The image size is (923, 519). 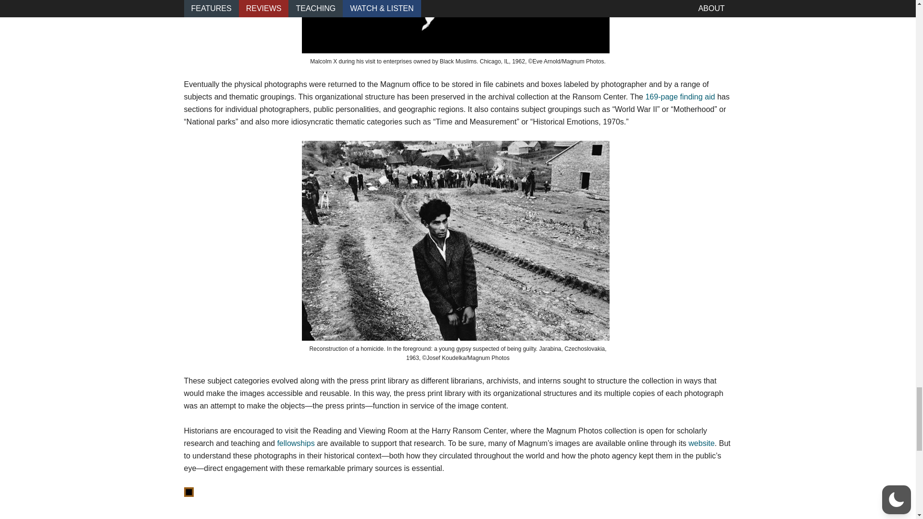 I want to click on 169-page finding aid, so click(x=680, y=96).